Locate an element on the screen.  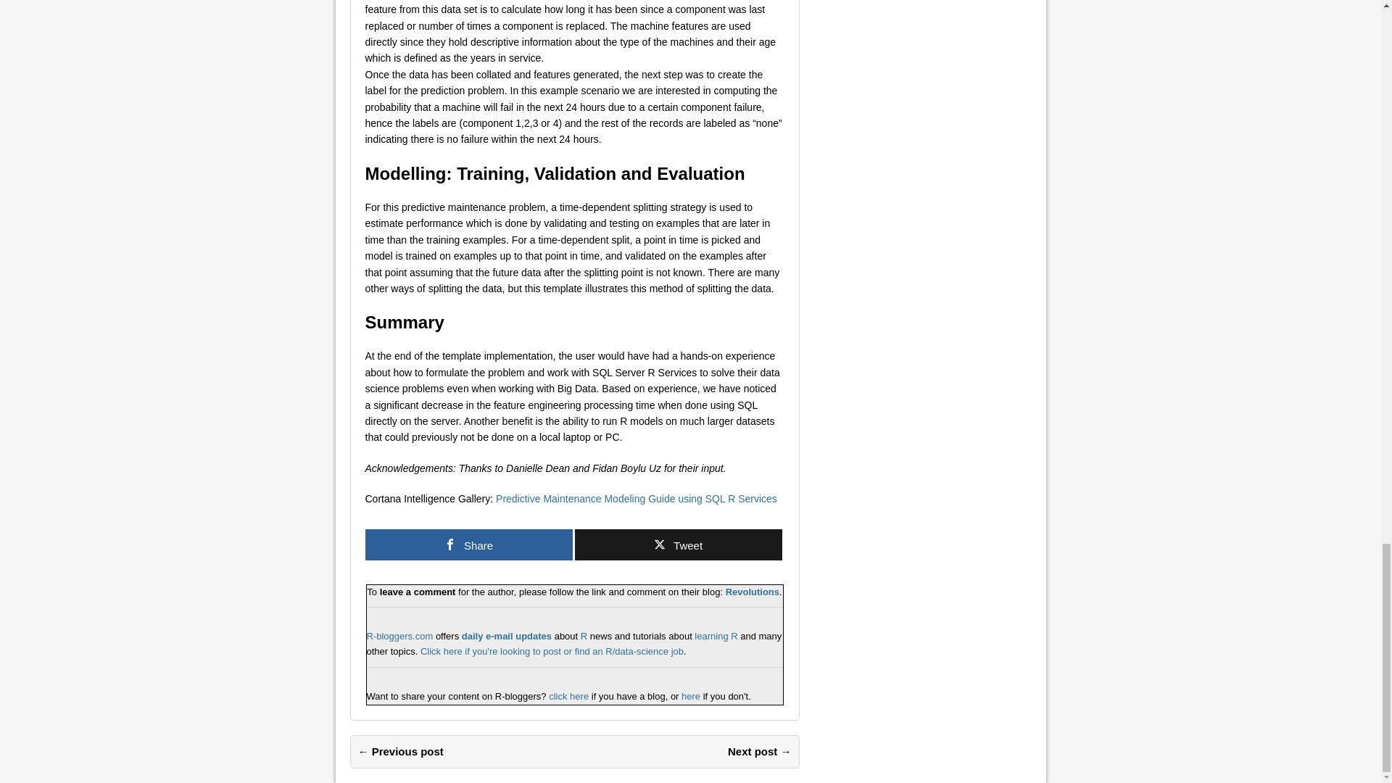
Predictive Maintenance Modeling Guide using SQL R Services is located at coordinates (636, 499).